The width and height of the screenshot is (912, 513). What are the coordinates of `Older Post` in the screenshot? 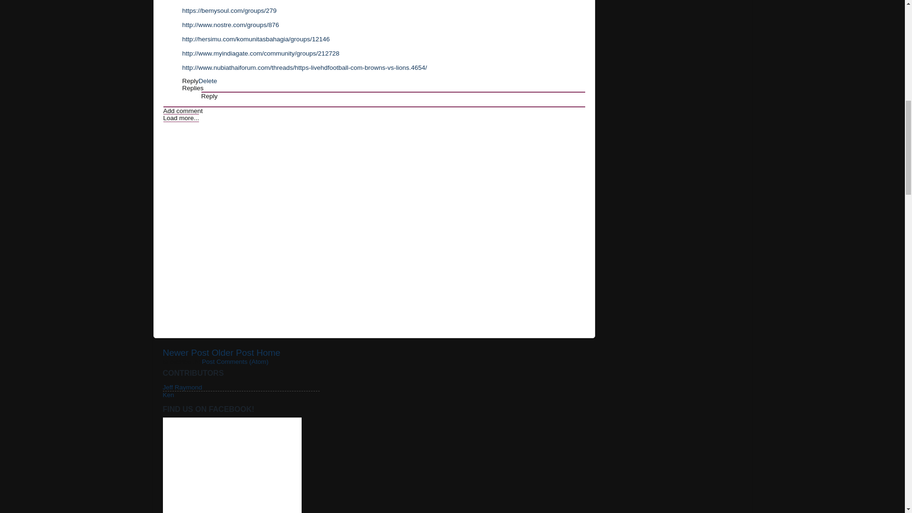 It's located at (232, 352).